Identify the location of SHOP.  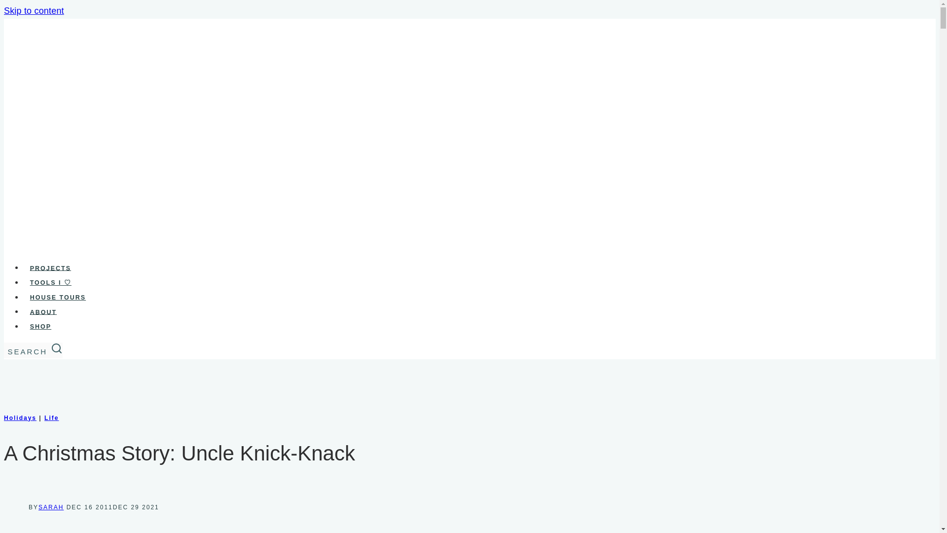
(40, 327).